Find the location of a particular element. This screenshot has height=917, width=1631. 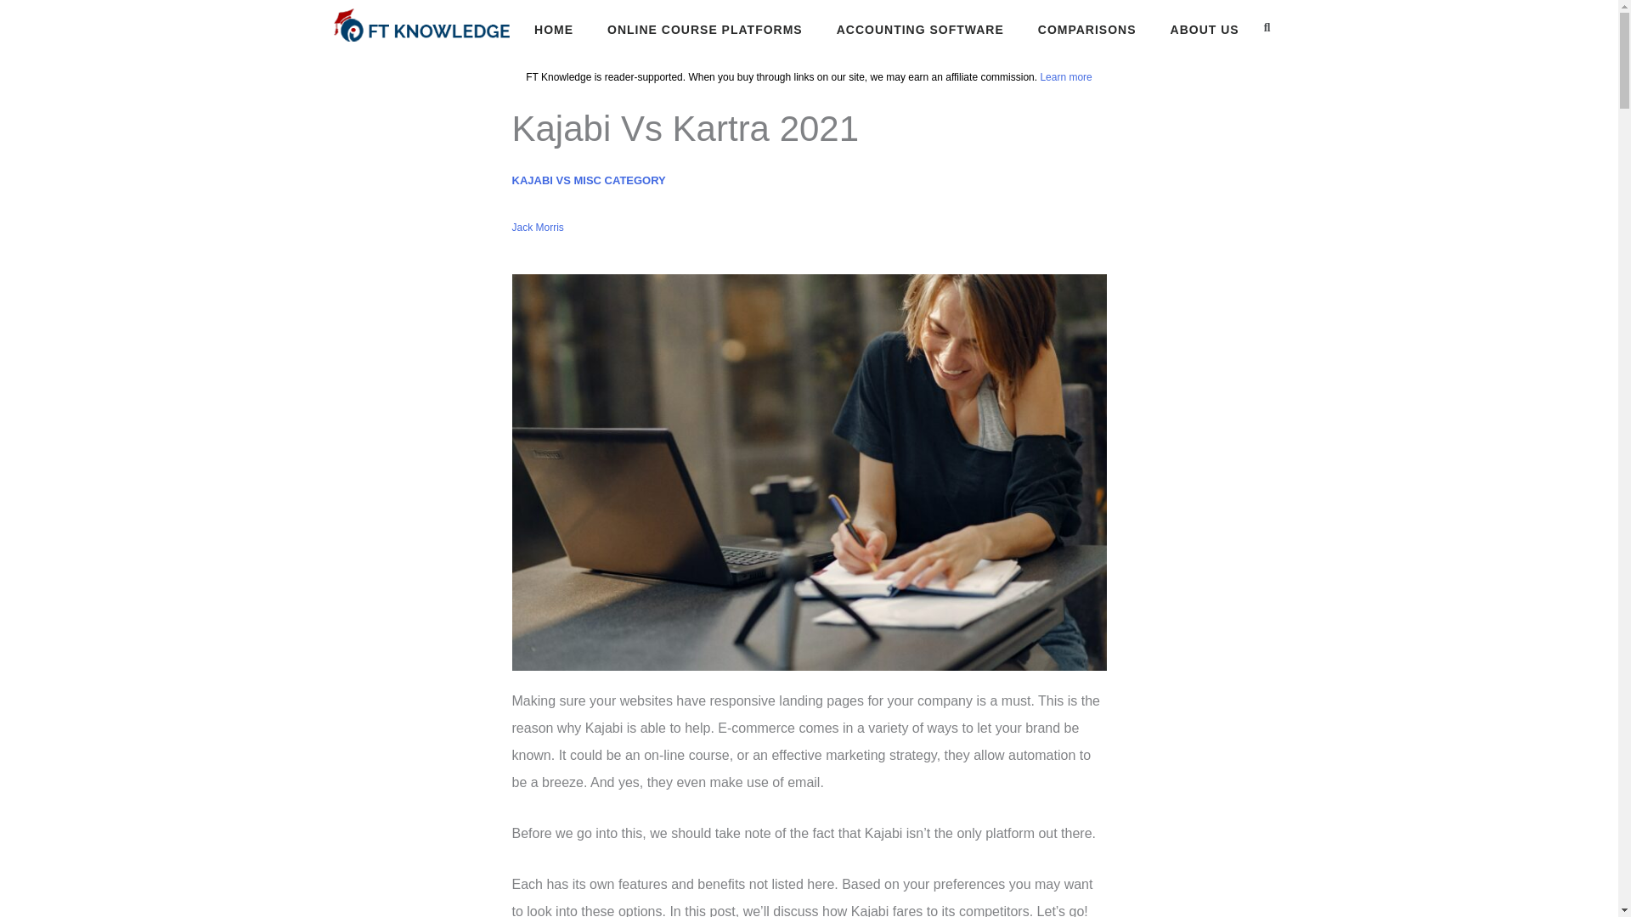

COMPARISONS is located at coordinates (1087, 30).